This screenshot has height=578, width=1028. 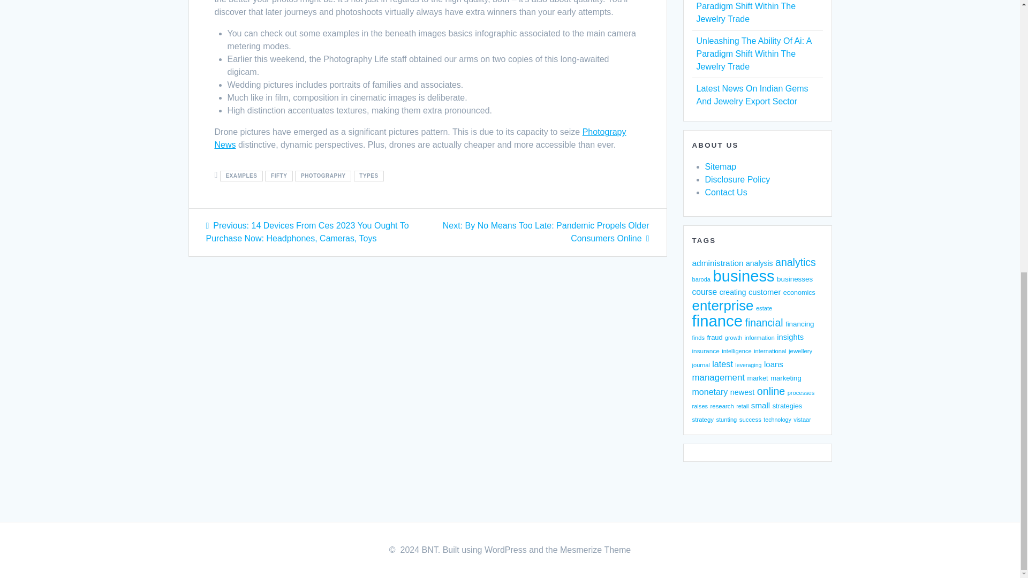 I want to click on Photograpy News, so click(x=420, y=138).